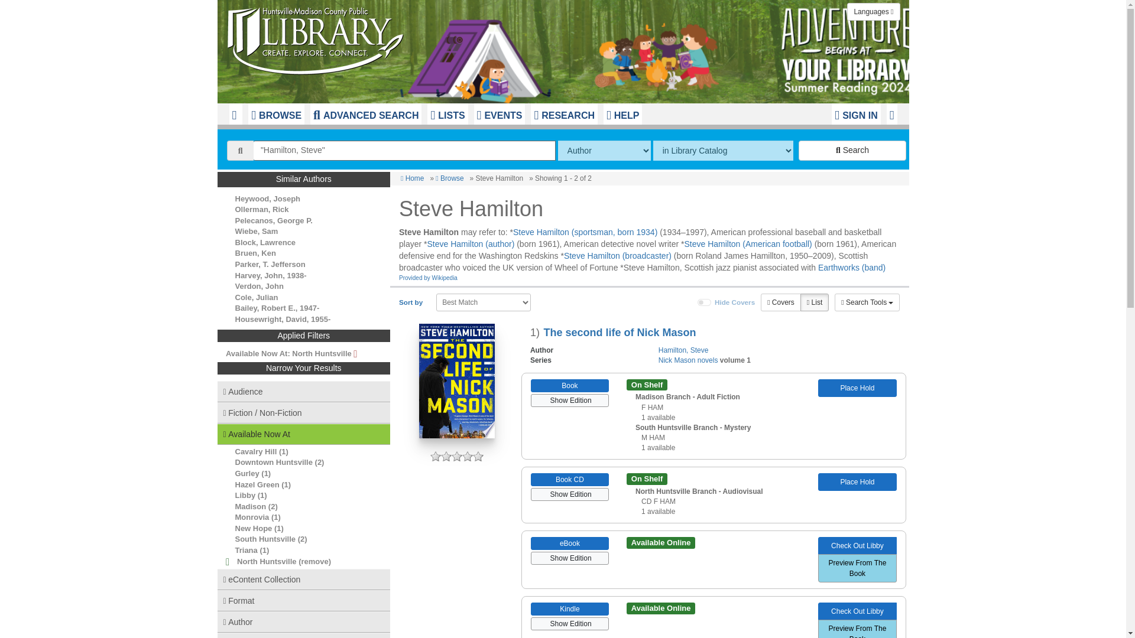 The image size is (1135, 638). Describe the element at coordinates (705, 302) in the screenshot. I see `on` at that location.